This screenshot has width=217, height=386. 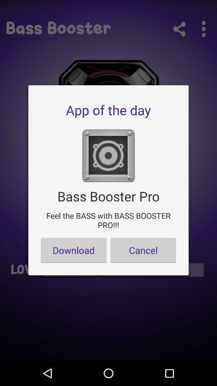 What do you see at coordinates (74, 250) in the screenshot?
I see `choose the item next to cancel` at bounding box center [74, 250].